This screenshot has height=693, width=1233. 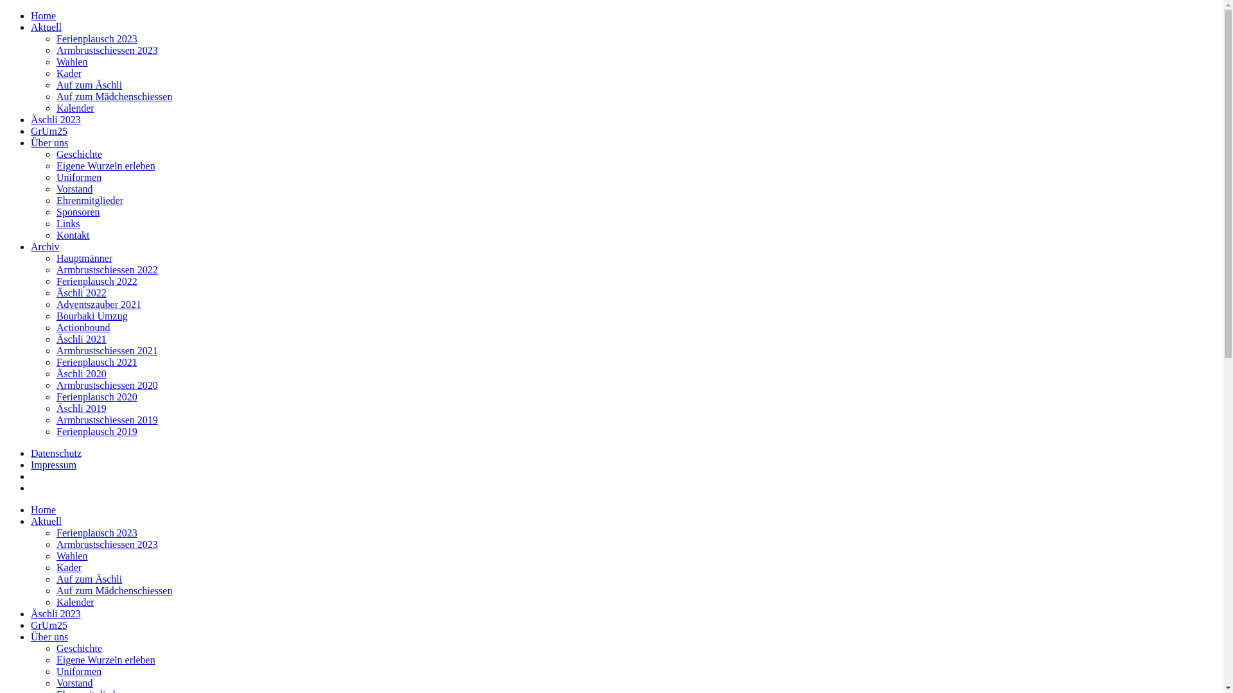 I want to click on Links, so click(x=68, y=223).